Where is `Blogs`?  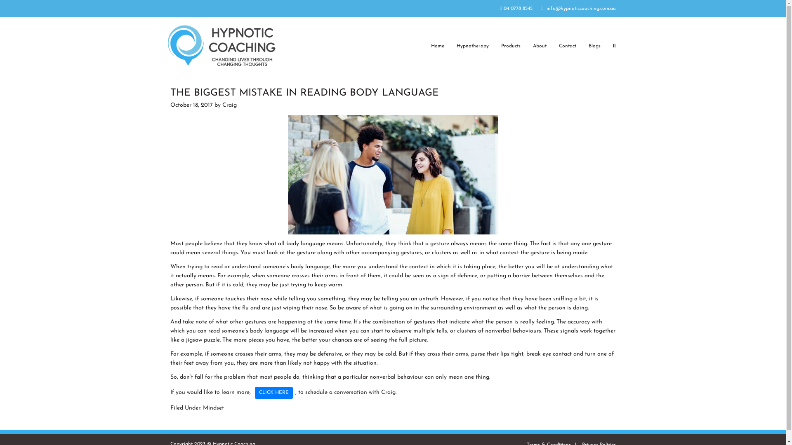
Blogs is located at coordinates (595, 47).